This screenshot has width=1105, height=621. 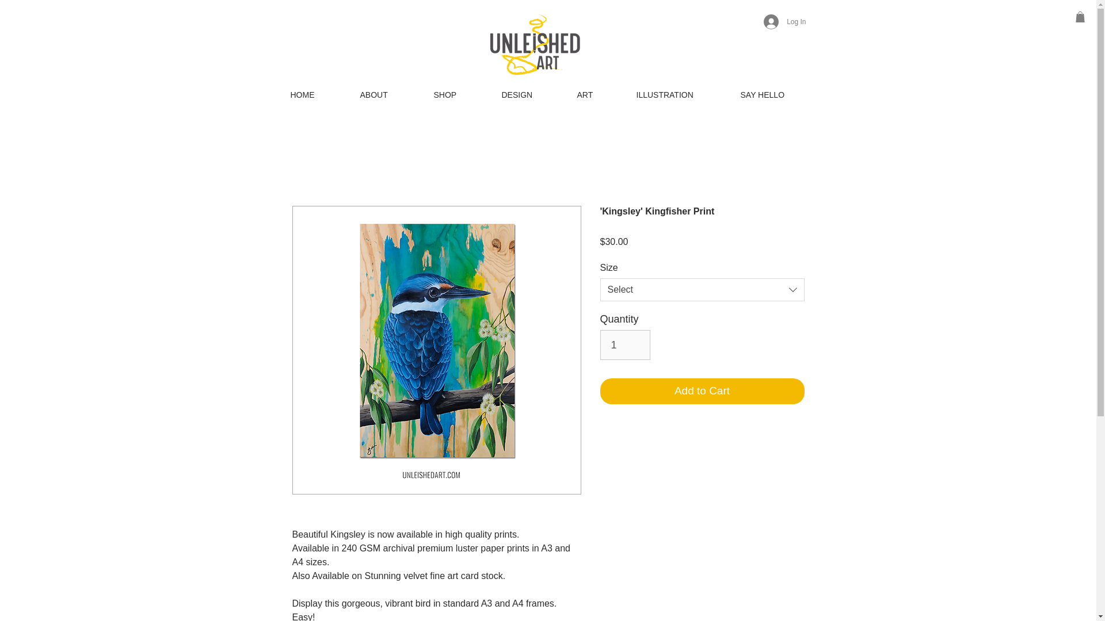 What do you see at coordinates (458, 94) in the screenshot?
I see `SHOP` at bounding box center [458, 94].